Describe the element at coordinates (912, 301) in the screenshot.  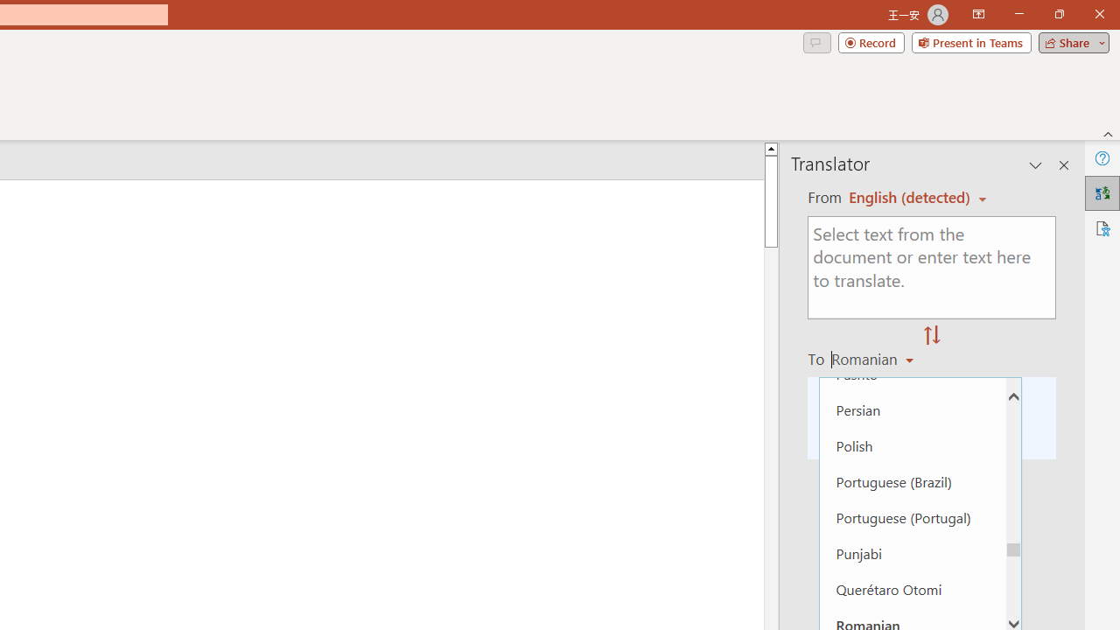
I see `Nyanja` at that location.